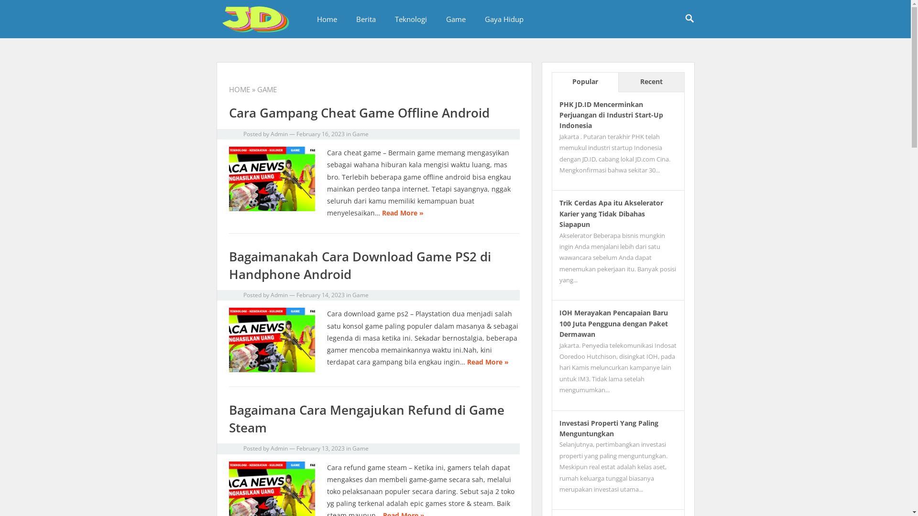  Describe the element at coordinates (279, 134) in the screenshot. I see `Admin` at that location.